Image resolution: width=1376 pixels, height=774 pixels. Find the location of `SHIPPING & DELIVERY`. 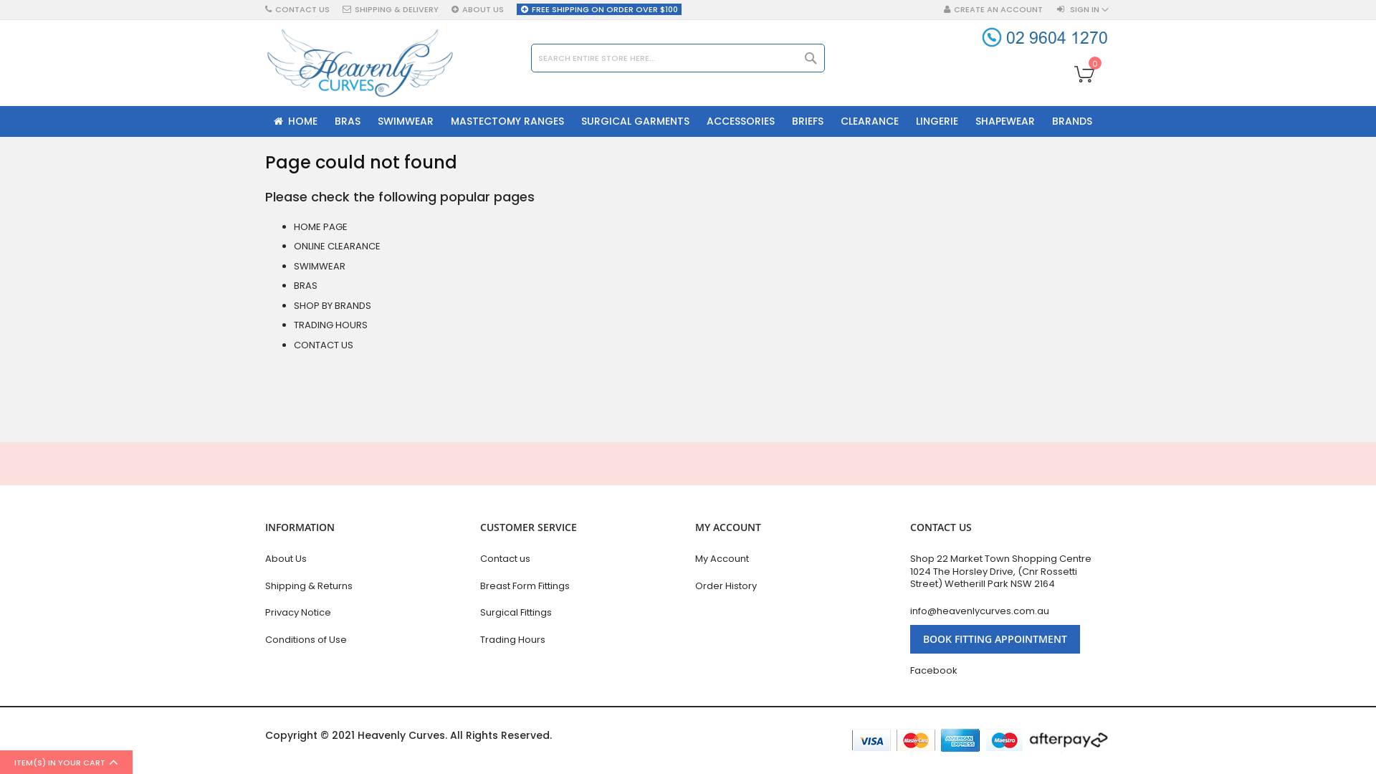

SHIPPING & DELIVERY is located at coordinates (391, 9).